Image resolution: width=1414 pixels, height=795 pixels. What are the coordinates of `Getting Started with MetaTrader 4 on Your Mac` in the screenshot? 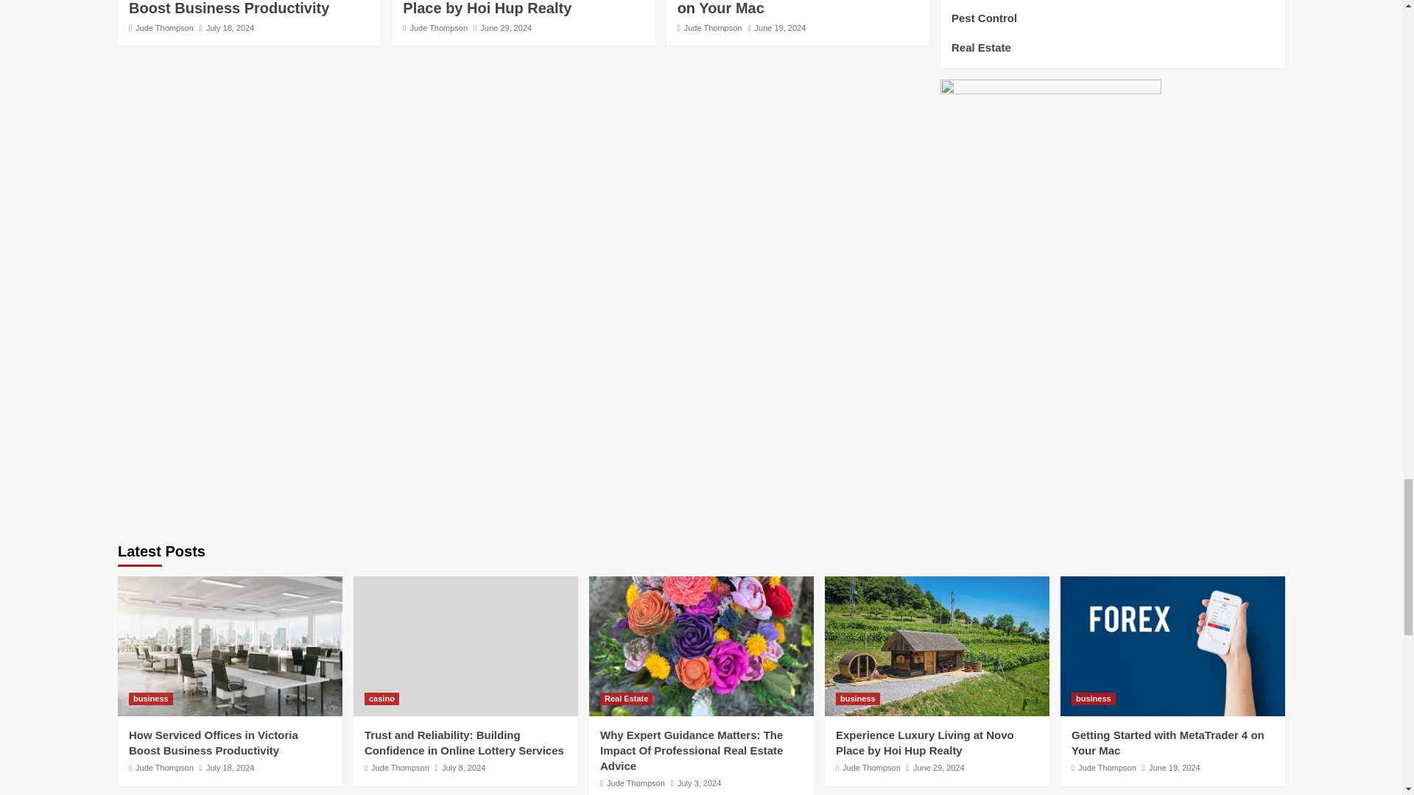 It's located at (794, 7).